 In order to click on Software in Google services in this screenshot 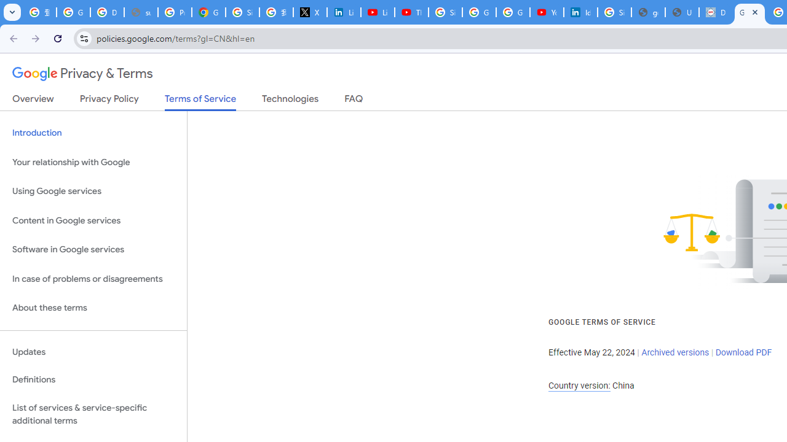, I will do `click(93, 250)`.